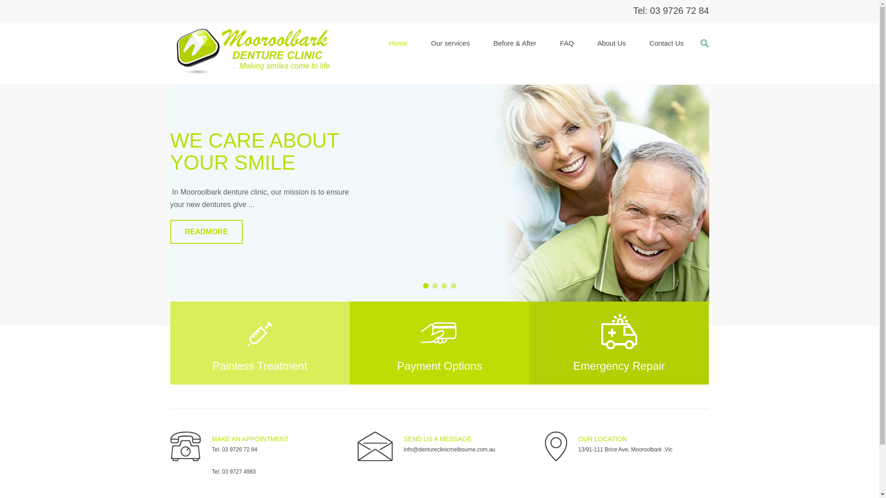 The width and height of the screenshot is (886, 498). I want to click on Home, so click(398, 43).